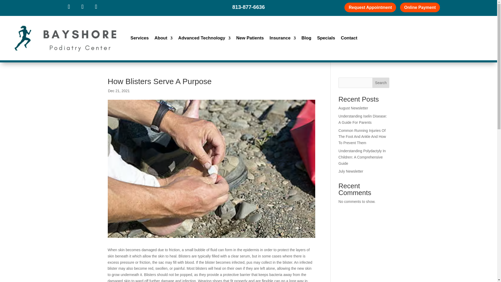  What do you see at coordinates (353, 108) in the screenshot?
I see `August Newsletter` at bounding box center [353, 108].